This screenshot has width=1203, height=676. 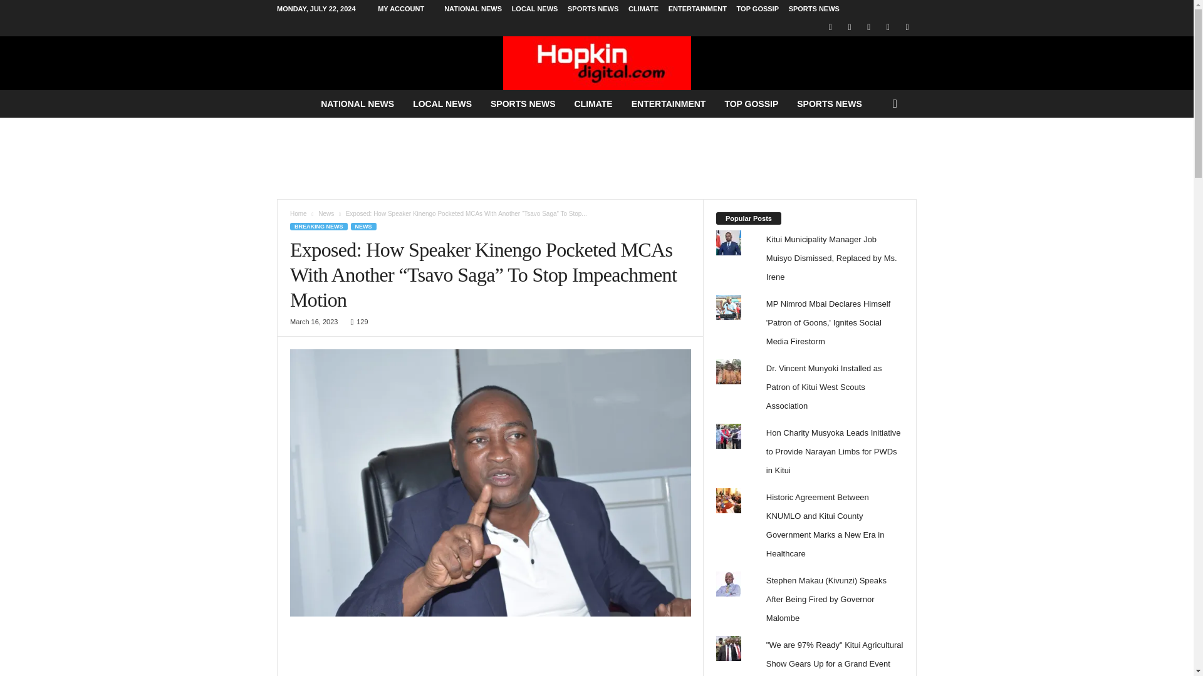 What do you see at coordinates (815, 9) in the screenshot?
I see `SPORTS NEWS` at bounding box center [815, 9].